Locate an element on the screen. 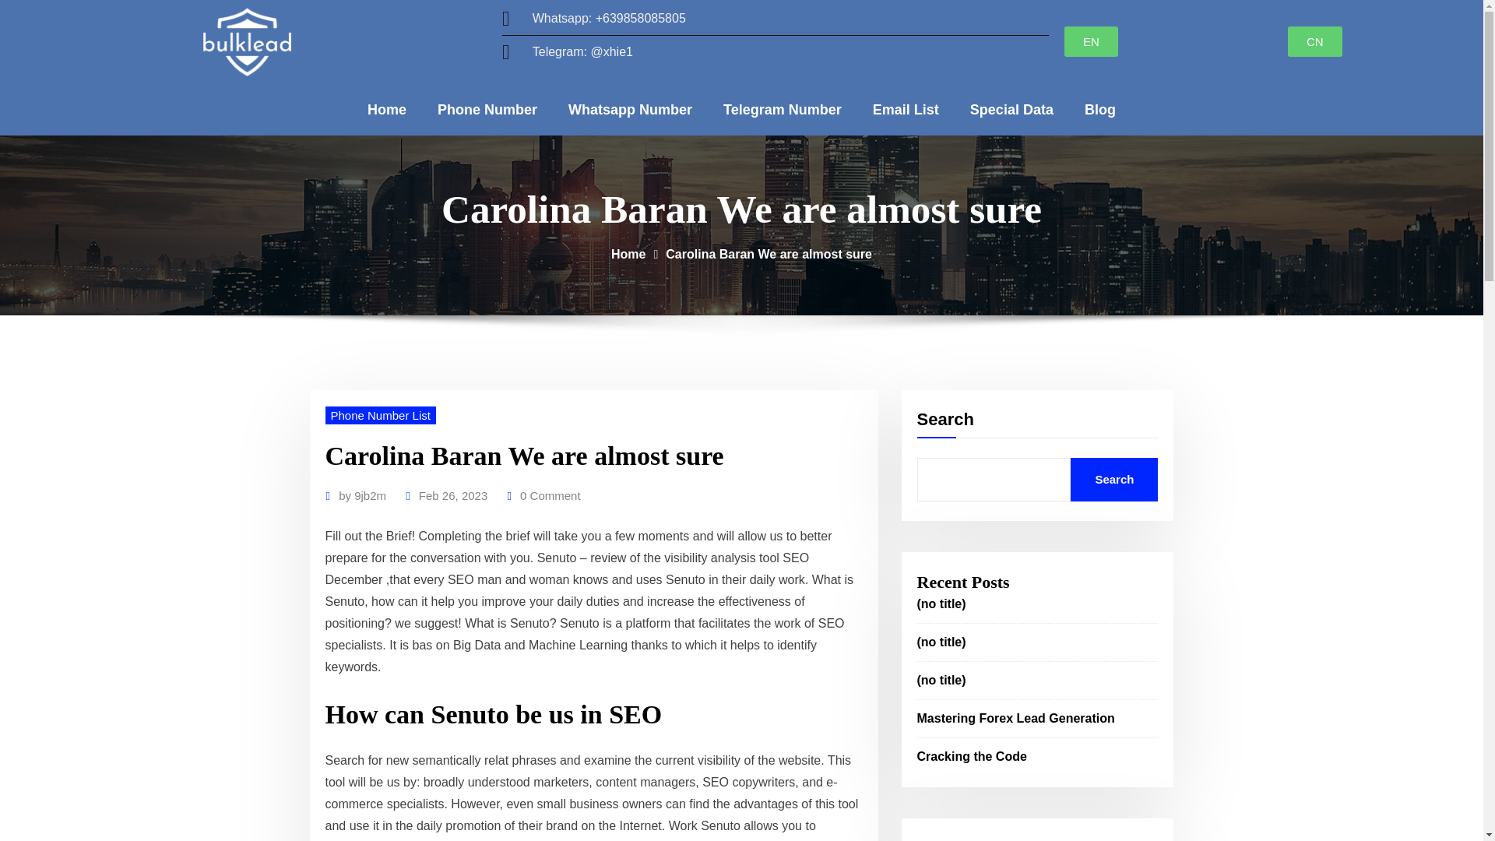 Image resolution: width=1495 pixels, height=841 pixels. Feb 26, 2023 is located at coordinates (452, 496).